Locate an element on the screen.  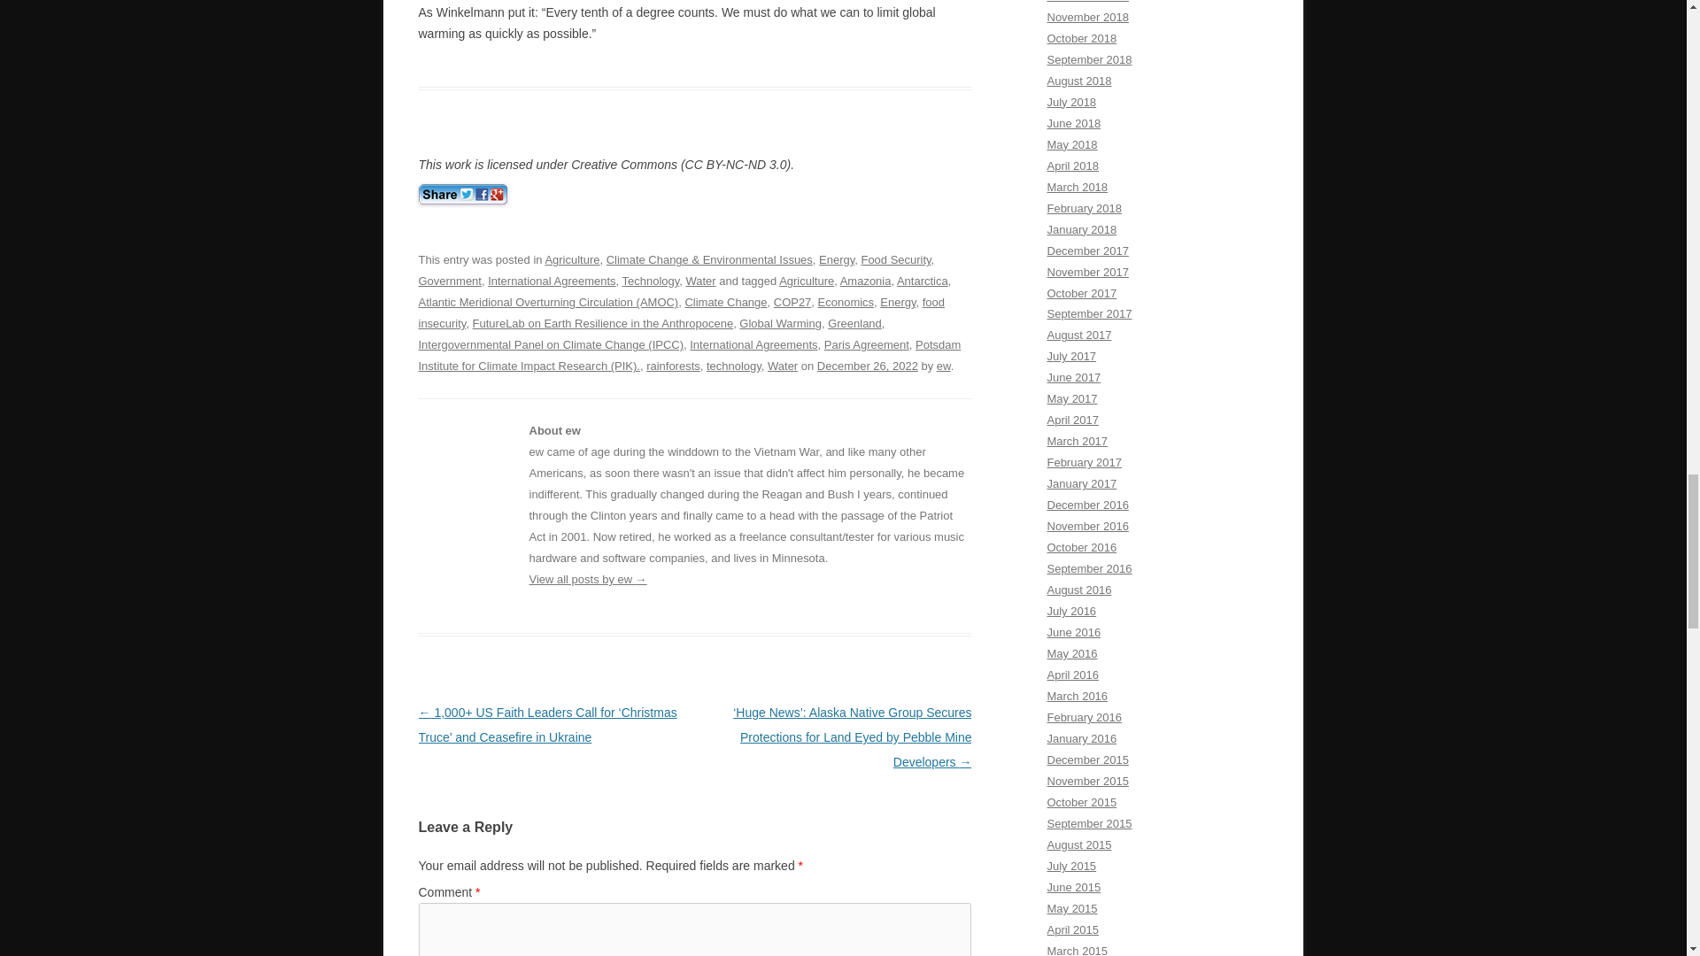
Agriculture is located at coordinates (806, 281).